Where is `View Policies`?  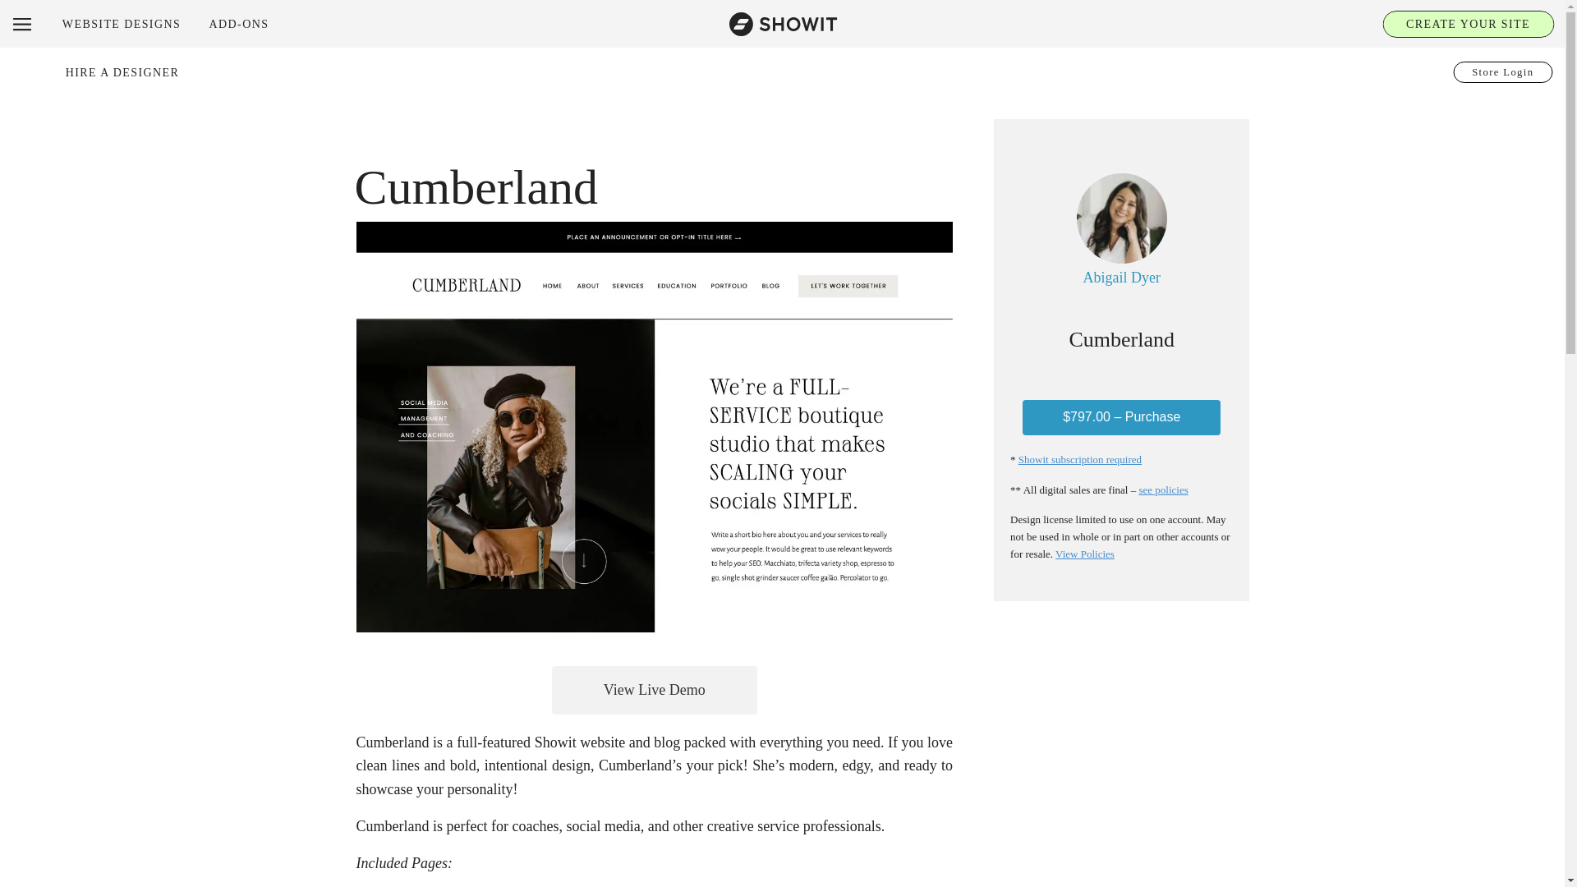
View Policies is located at coordinates (1084, 554).